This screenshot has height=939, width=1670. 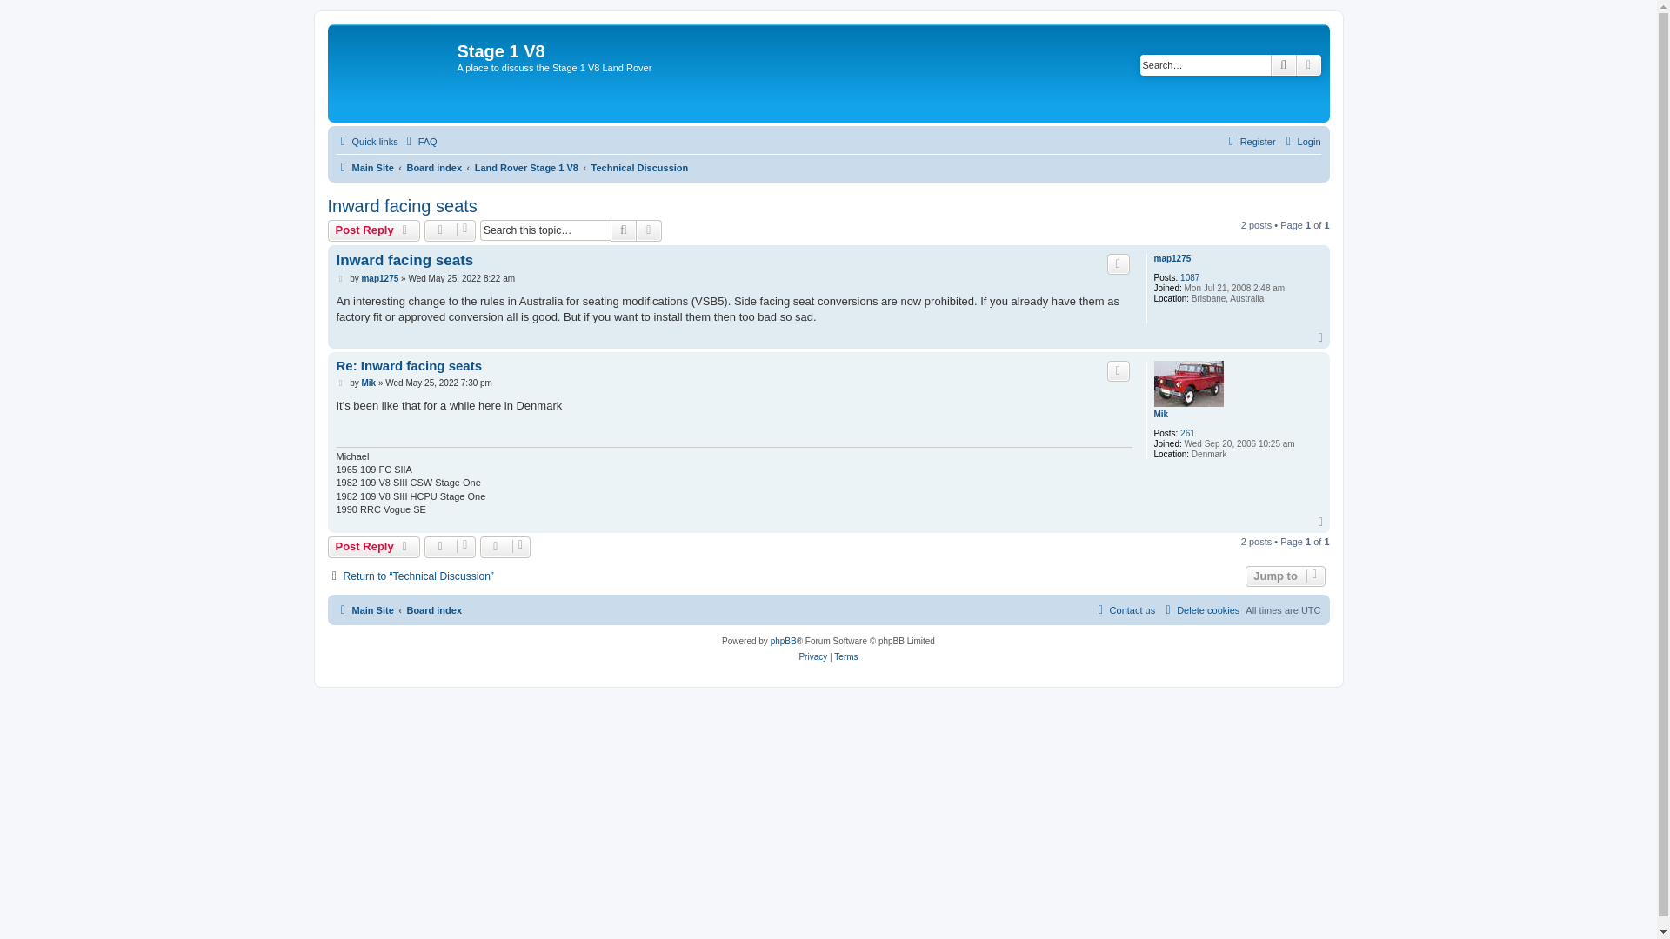 What do you see at coordinates (649, 230) in the screenshot?
I see `Advanced search` at bounding box center [649, 230].